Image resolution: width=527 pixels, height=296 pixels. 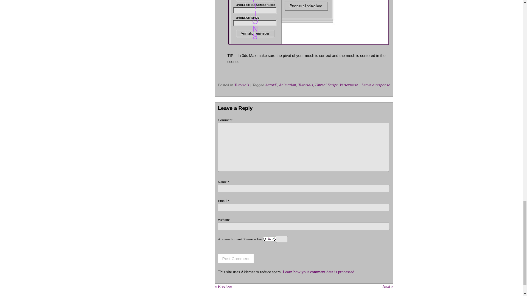 What do you see at coordinates (349, 85) in the screenshot?
I see `Vertexmesh` at bounding box center [349, 85].